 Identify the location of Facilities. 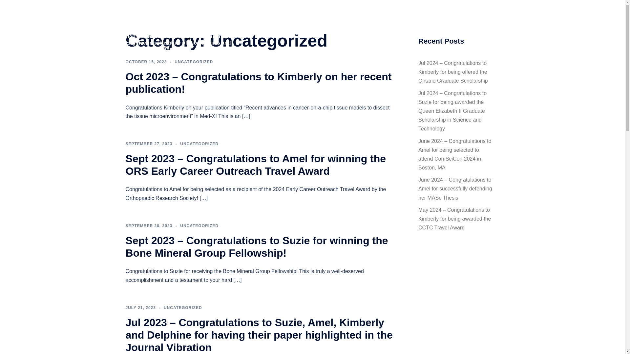
(332, 25).